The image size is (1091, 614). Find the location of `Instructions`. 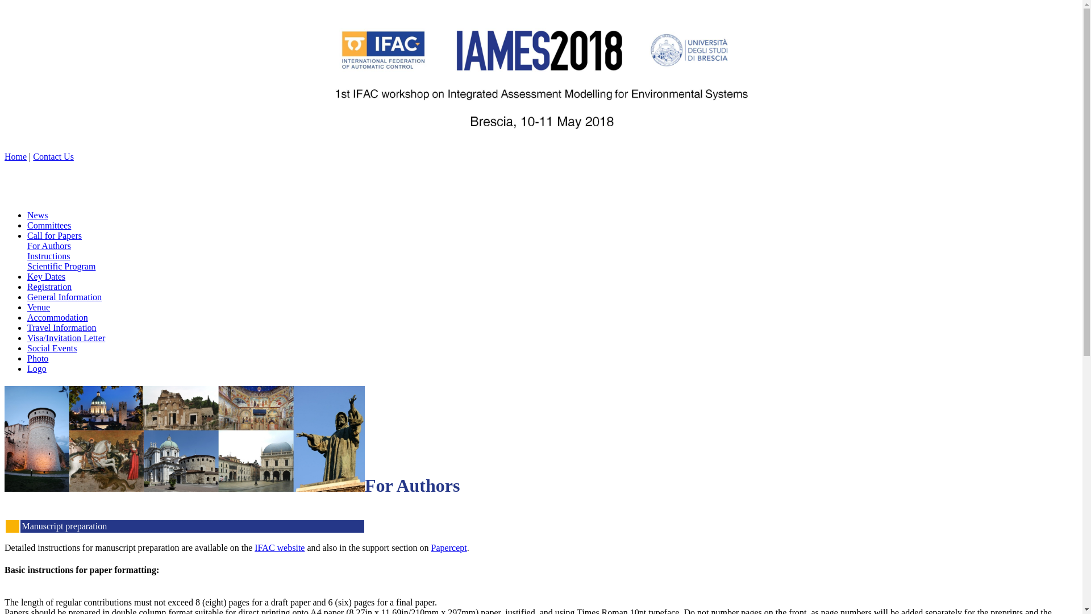

Instructions is located at coordinates (49, 256).